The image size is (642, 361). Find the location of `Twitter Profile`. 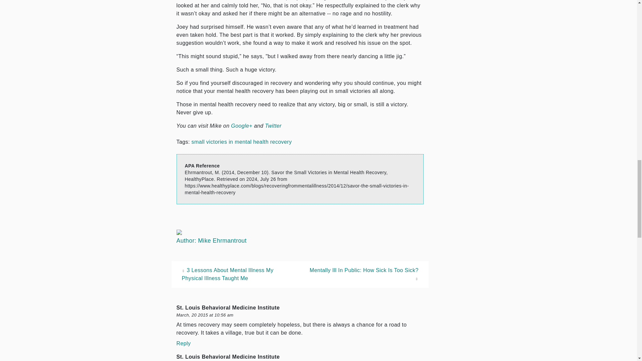

Twitter Profile is located at coordinates (273, 126).